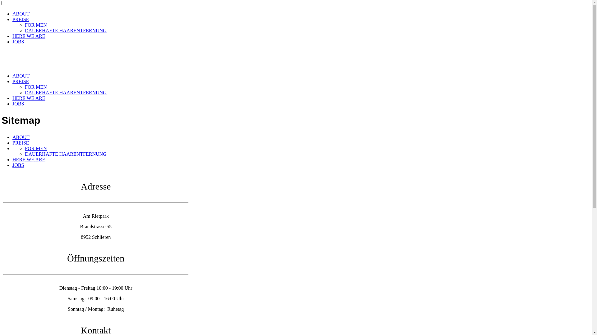 Image resolution: width=597 pixels, height=335 pixels. What do you see at coordinates (21, 137) in the screenshot?
I see `ABOUT` at bounding box center [21, 137].